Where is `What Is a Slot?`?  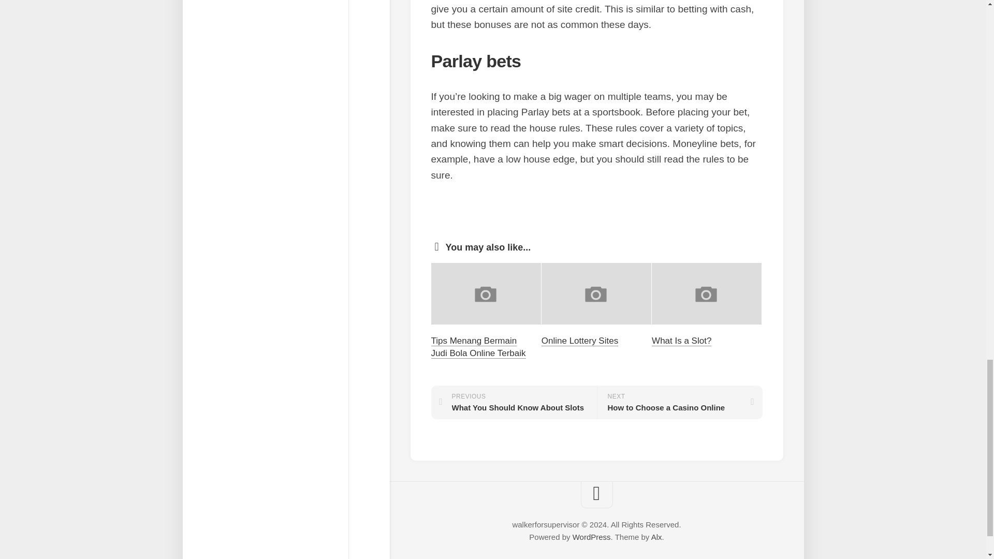 What Is a Slot? is located at coordinates (681, 341).